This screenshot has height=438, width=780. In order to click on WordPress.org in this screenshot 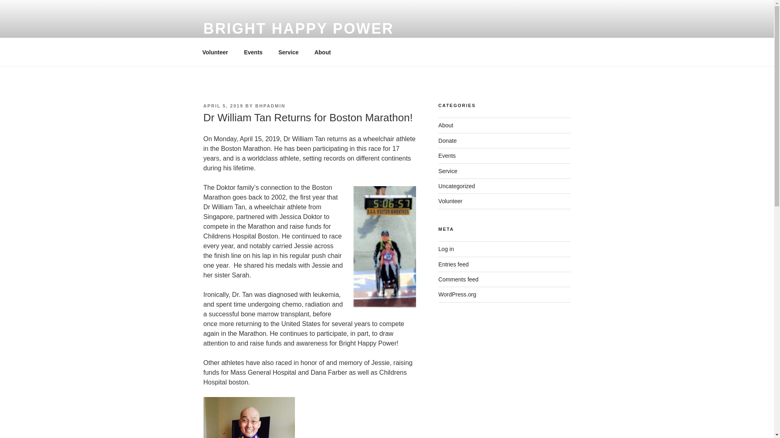, I will do `click(457, 294)`.